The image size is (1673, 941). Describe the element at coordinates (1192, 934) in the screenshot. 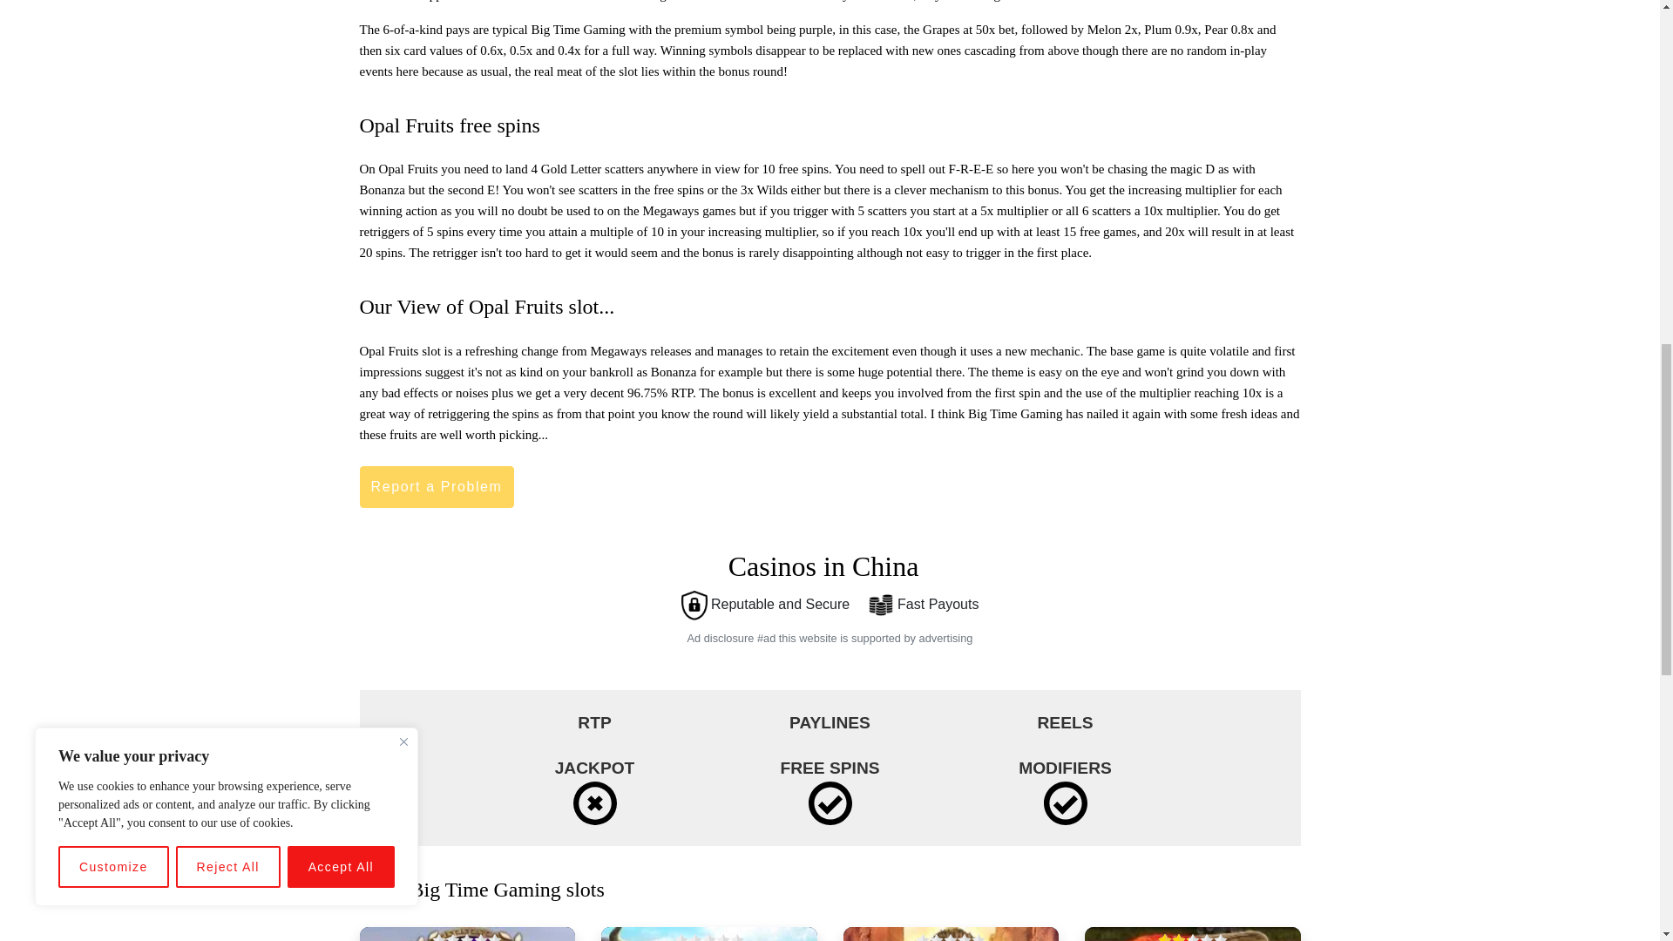

I see `Bonanza slot` at that location.